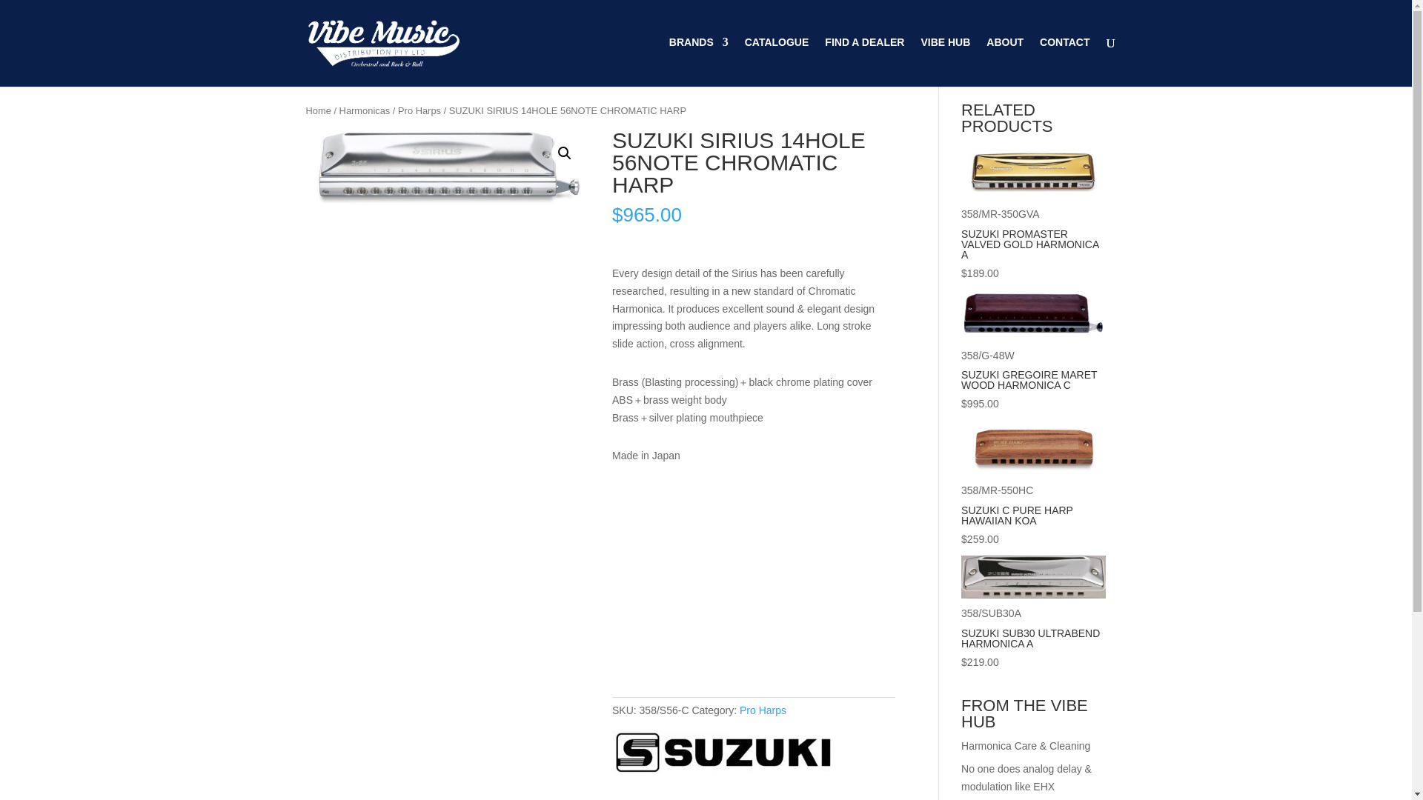 This screenshot has width=1423, height=800. I want to click on CONTACT, so click(1064, 54).